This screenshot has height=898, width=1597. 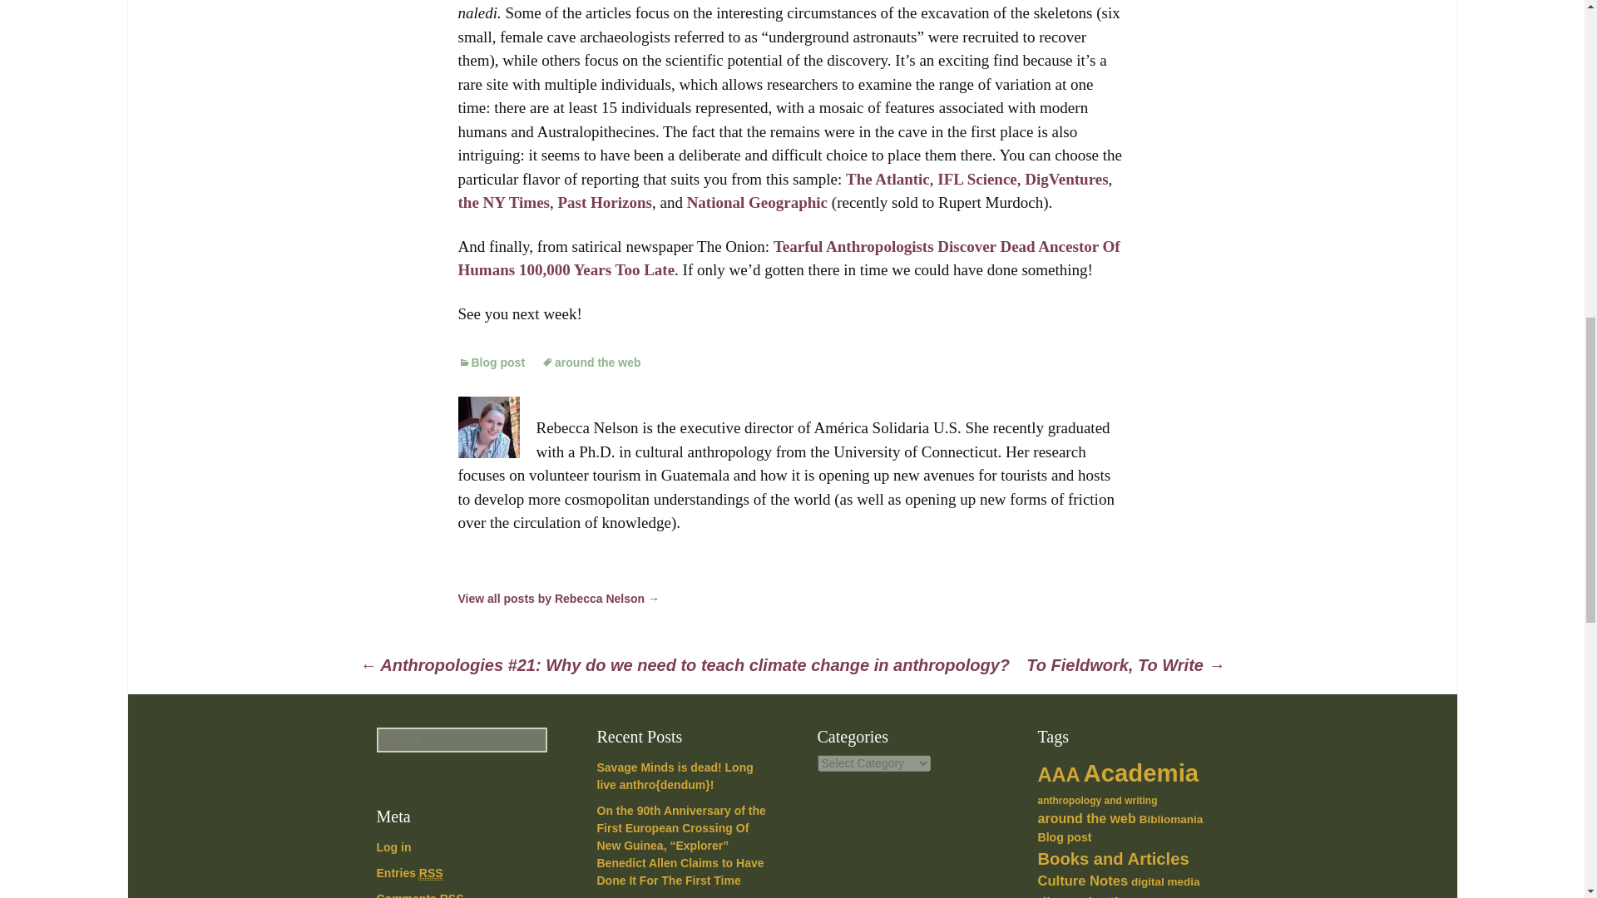 What do you see at coordinates (452, 895) in the screenshot?
I see `Really Simple Syndication` at bounding box center [452, 895].